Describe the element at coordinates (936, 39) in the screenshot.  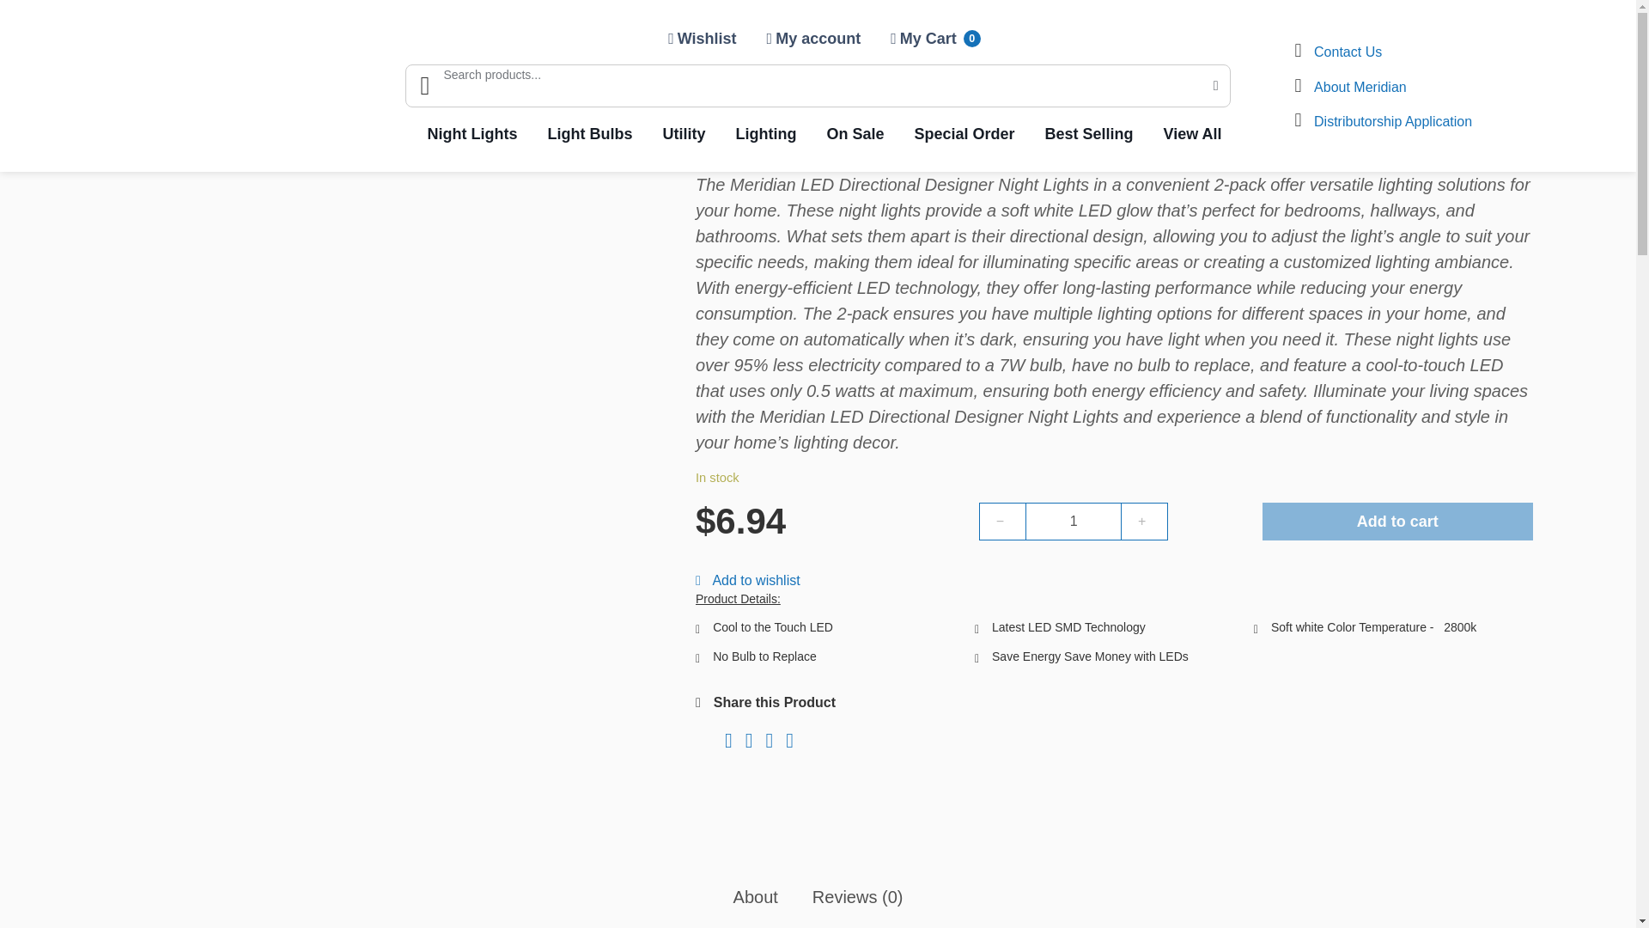
I see `About Meridian` at that location.